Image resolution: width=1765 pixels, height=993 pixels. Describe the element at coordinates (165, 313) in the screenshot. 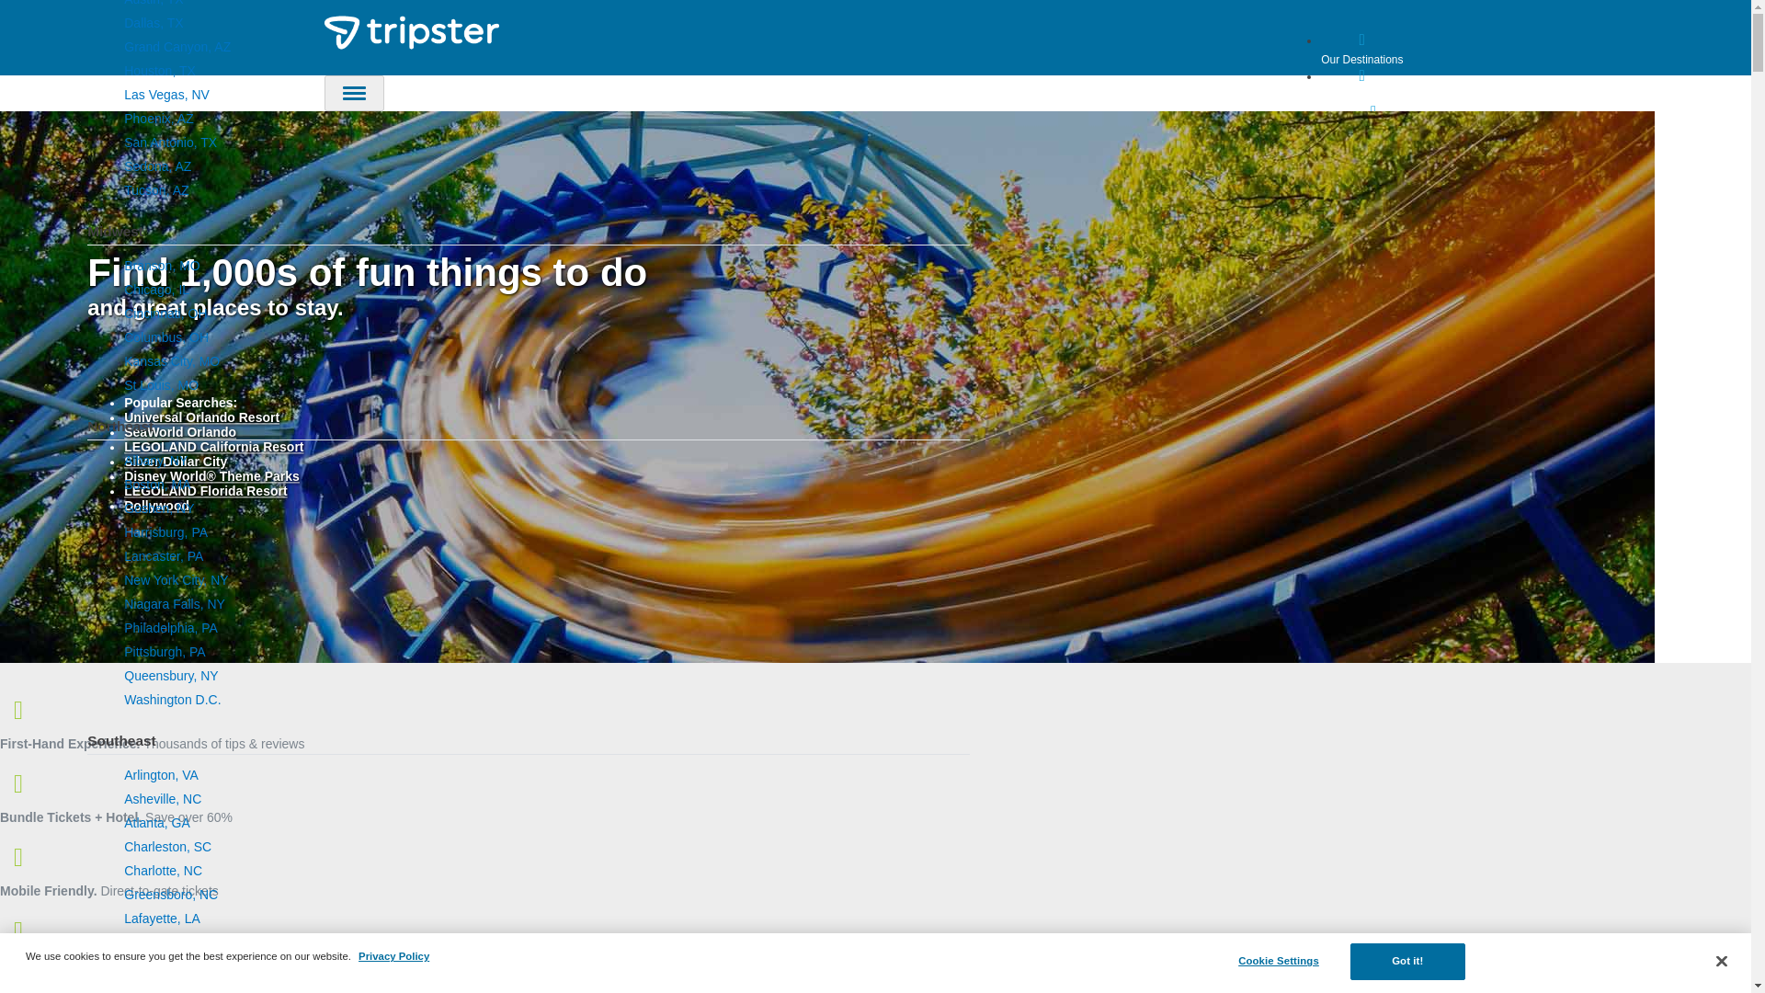

I see `Cincinnati, OH` at that location.